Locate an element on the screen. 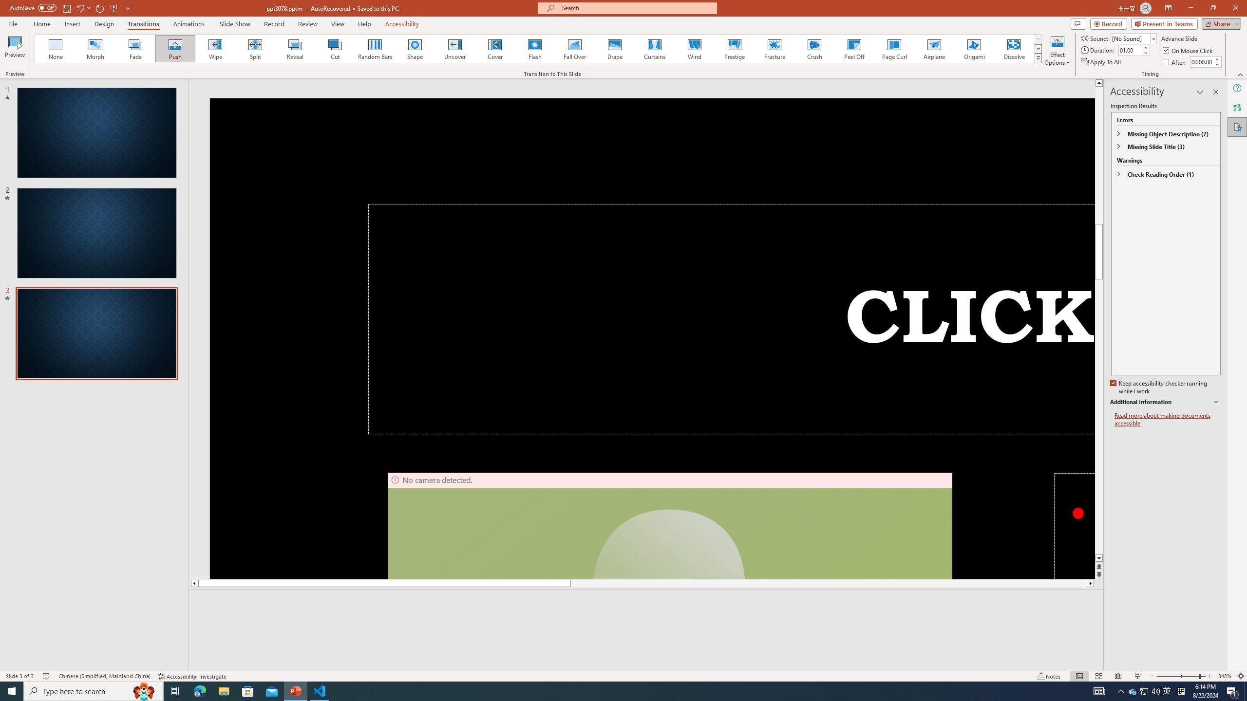  Prestige is located at coordinates (734, 49).